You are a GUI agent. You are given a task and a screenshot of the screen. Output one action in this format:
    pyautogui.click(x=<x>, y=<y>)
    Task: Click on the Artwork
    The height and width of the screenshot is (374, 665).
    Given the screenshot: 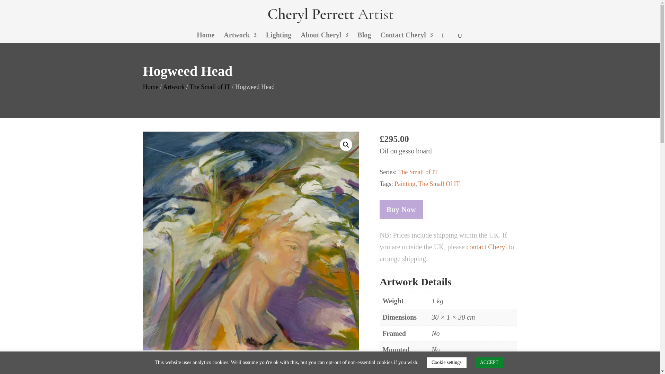 What is the action you would take?
    pyautogui.click(x=240, y=37)
    